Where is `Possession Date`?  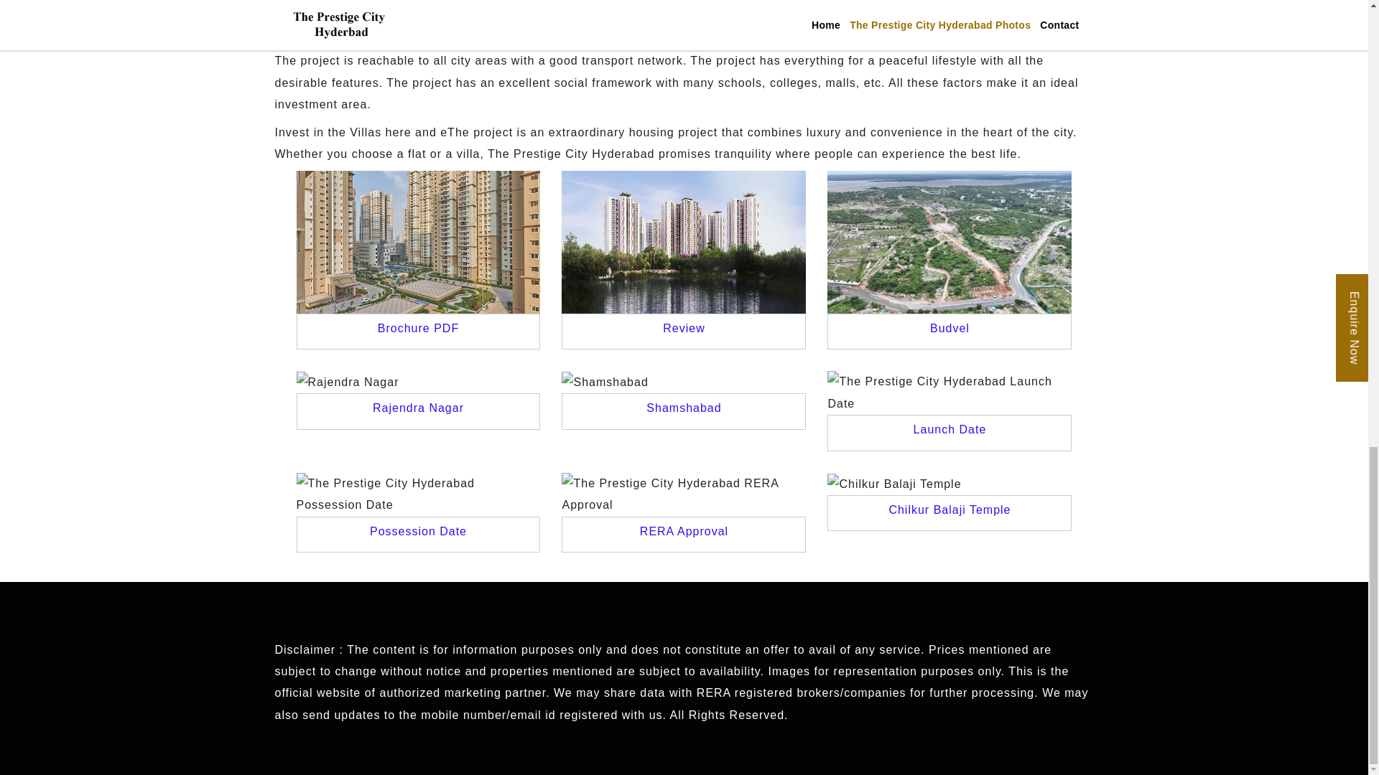
Possession Date is located at coordinates (418, 531).